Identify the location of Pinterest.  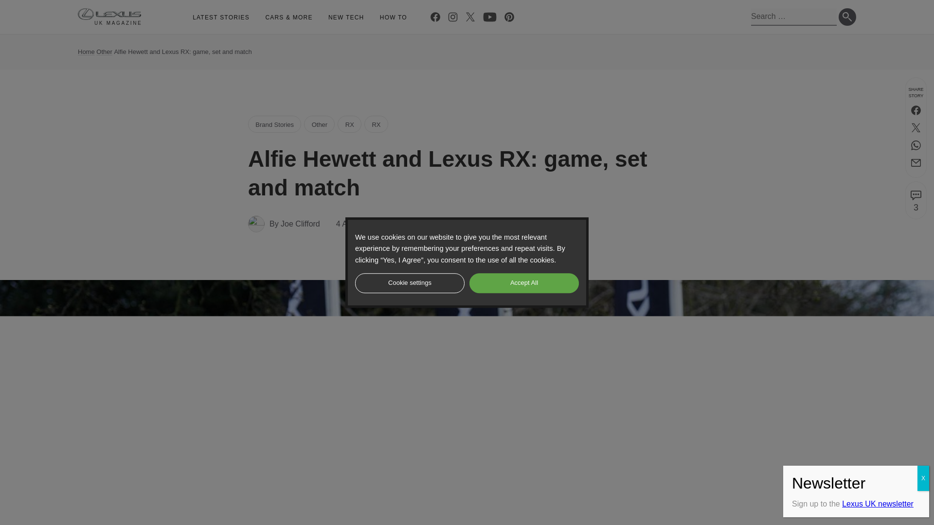
(509, 17).